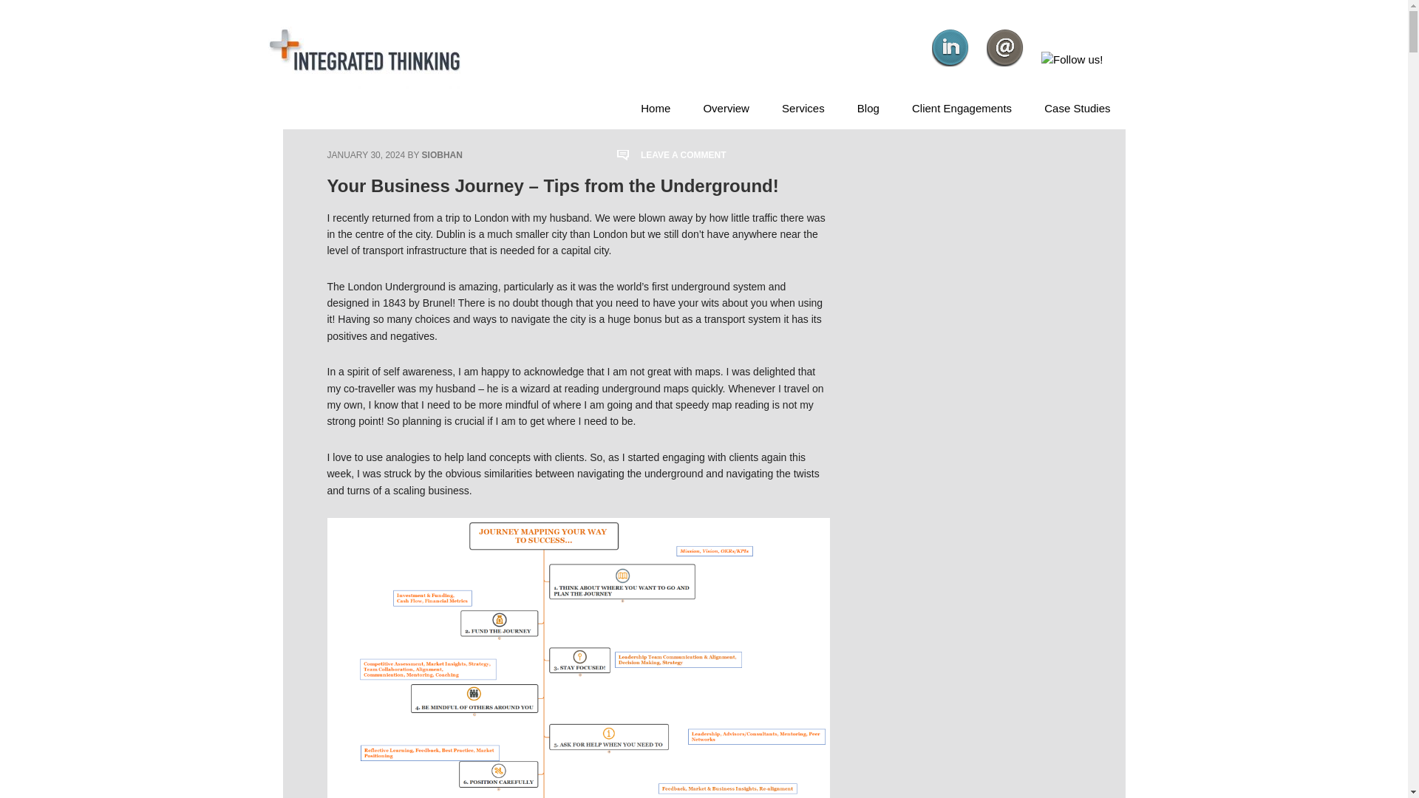 Image resolution: width=1419 pixels, height=798 pixels. Describe the element at coordinates (803, 108) in the screenshot. I see `Product Management and Strategic Marketing Services` at that location.